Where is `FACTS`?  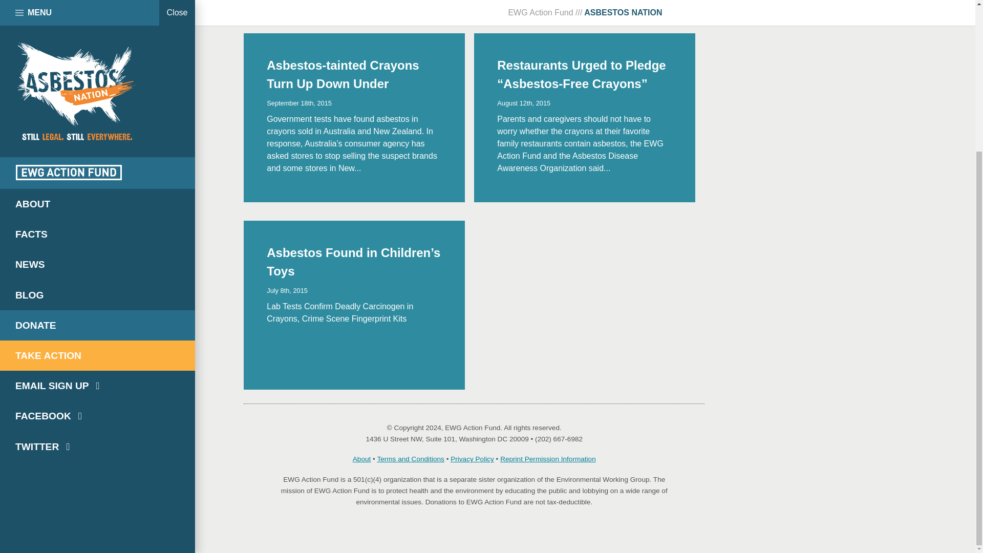
FACTS is located at coordinates (97, 32).